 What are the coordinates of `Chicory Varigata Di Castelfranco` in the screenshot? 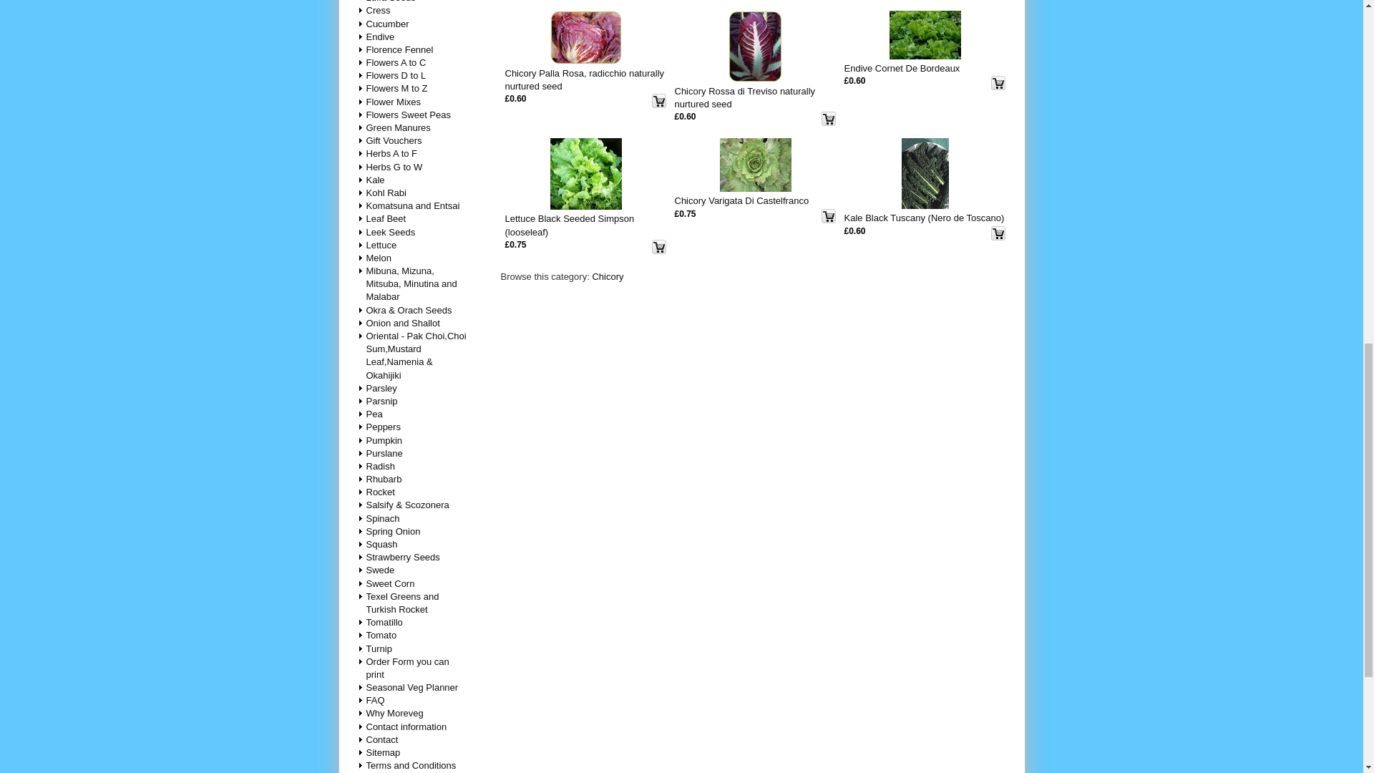 It's located at (756, 165).